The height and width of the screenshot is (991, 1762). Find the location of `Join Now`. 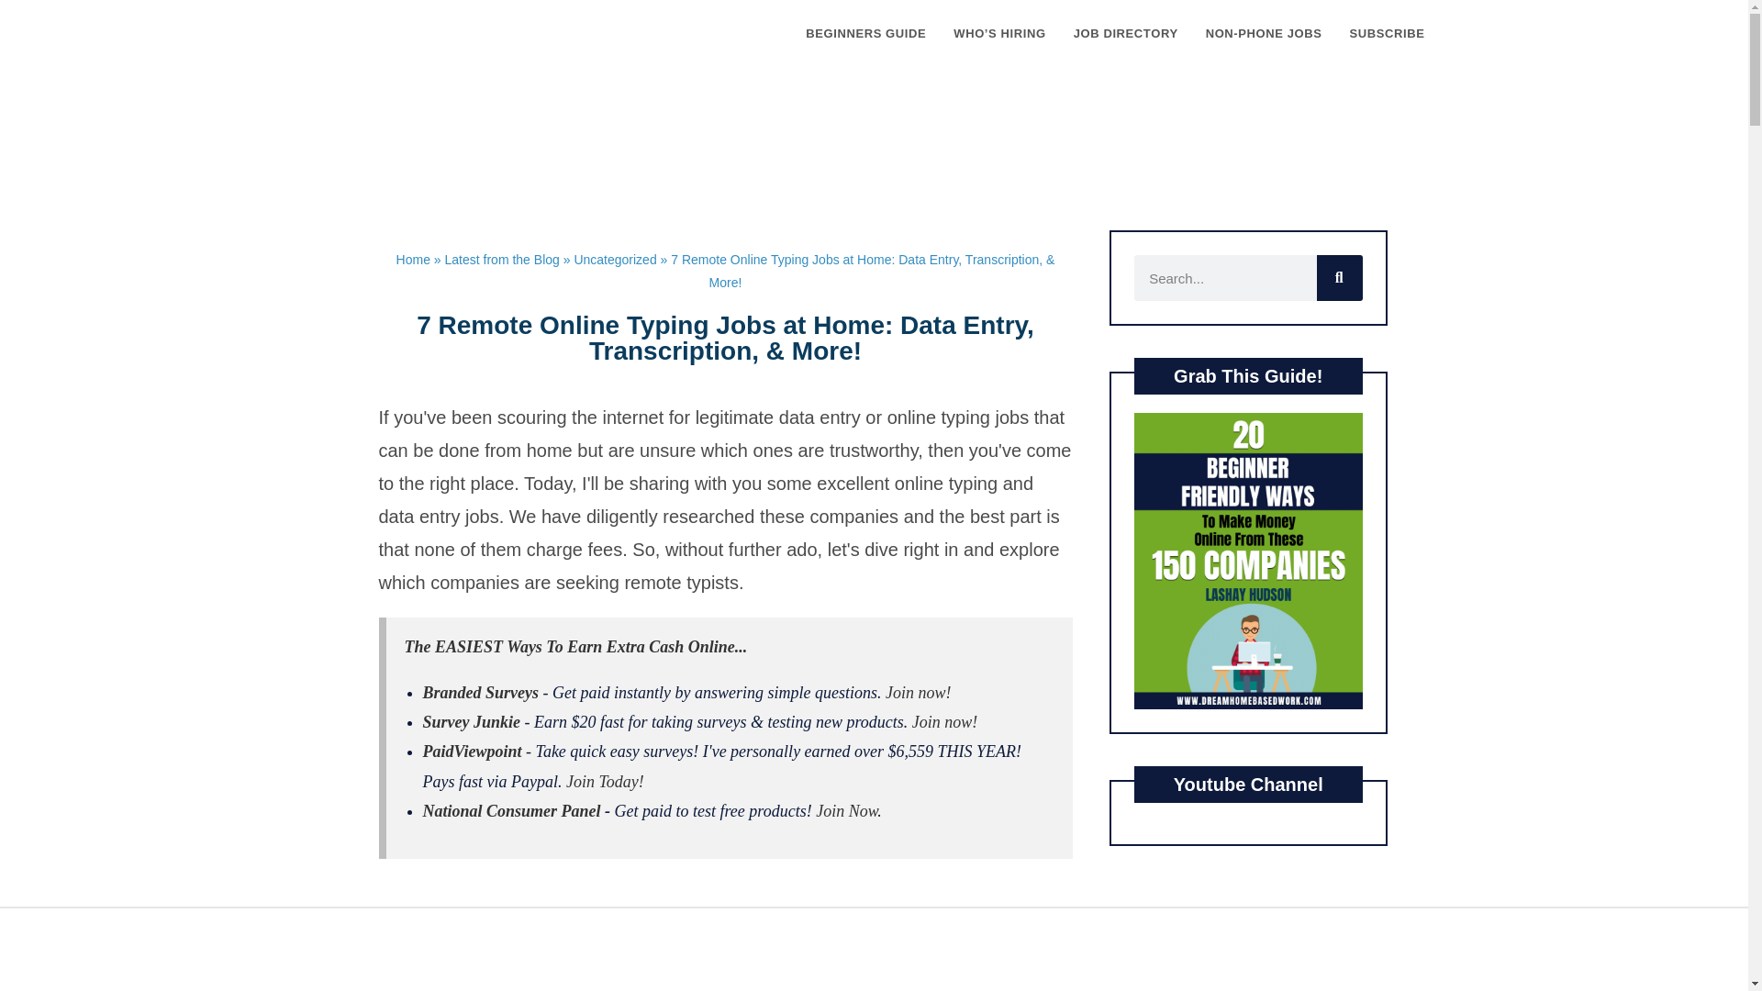

Join Now is located at coordinates (846, 811).